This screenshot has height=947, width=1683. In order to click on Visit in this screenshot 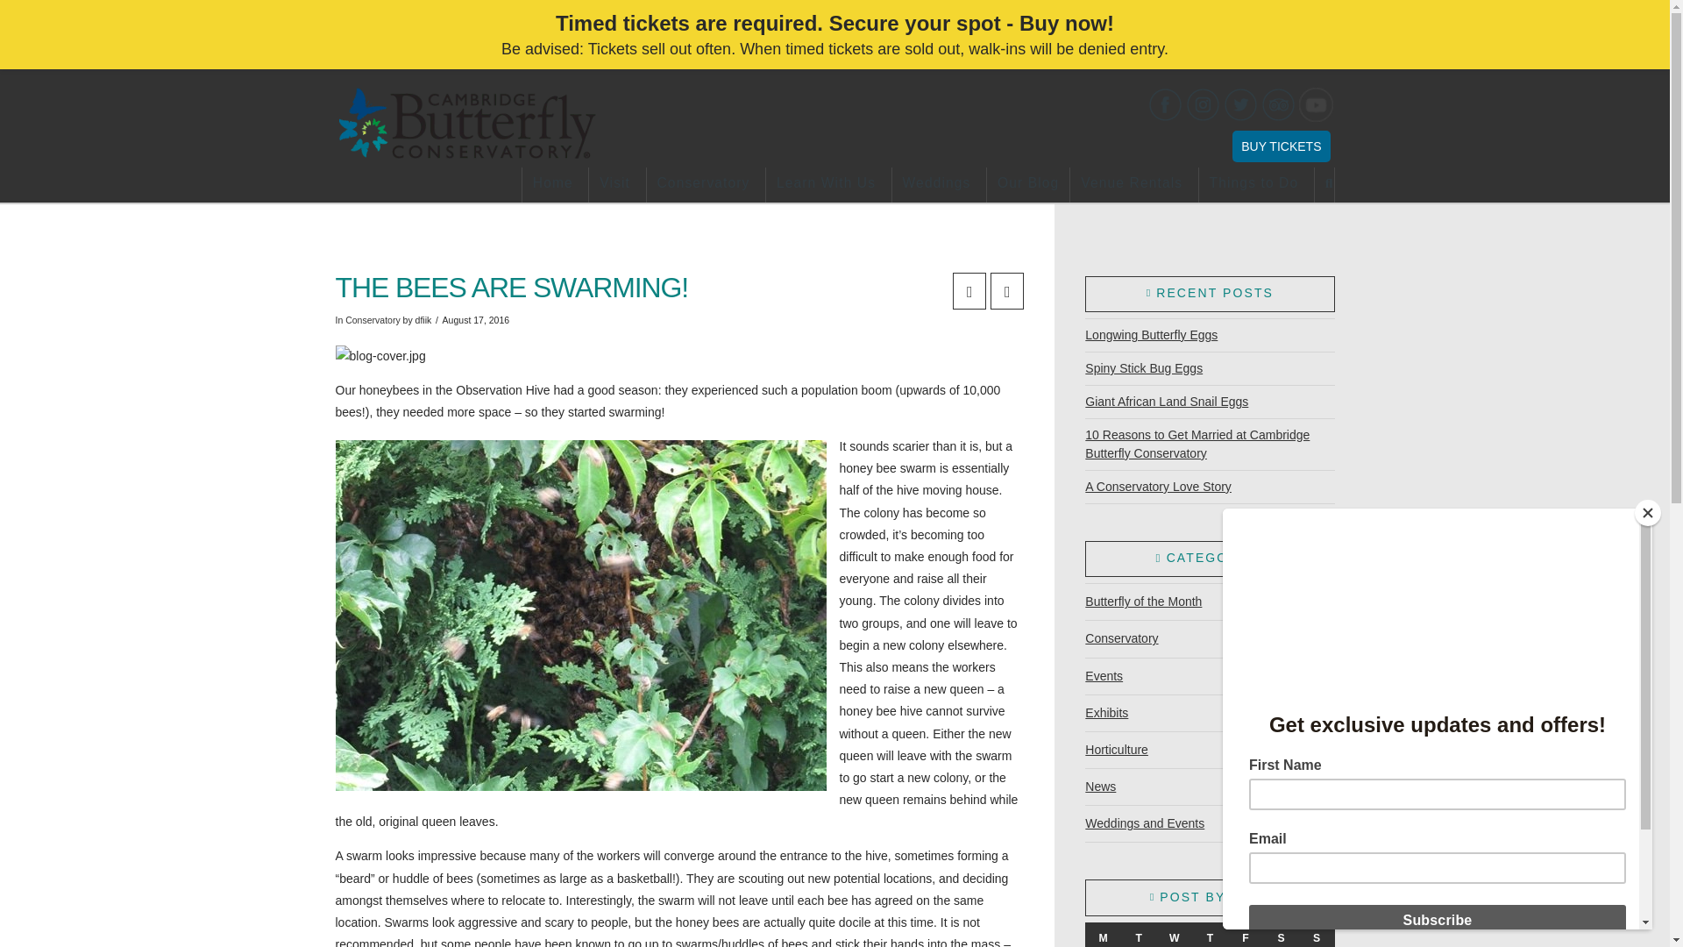, I will do `click(617, 185)`.